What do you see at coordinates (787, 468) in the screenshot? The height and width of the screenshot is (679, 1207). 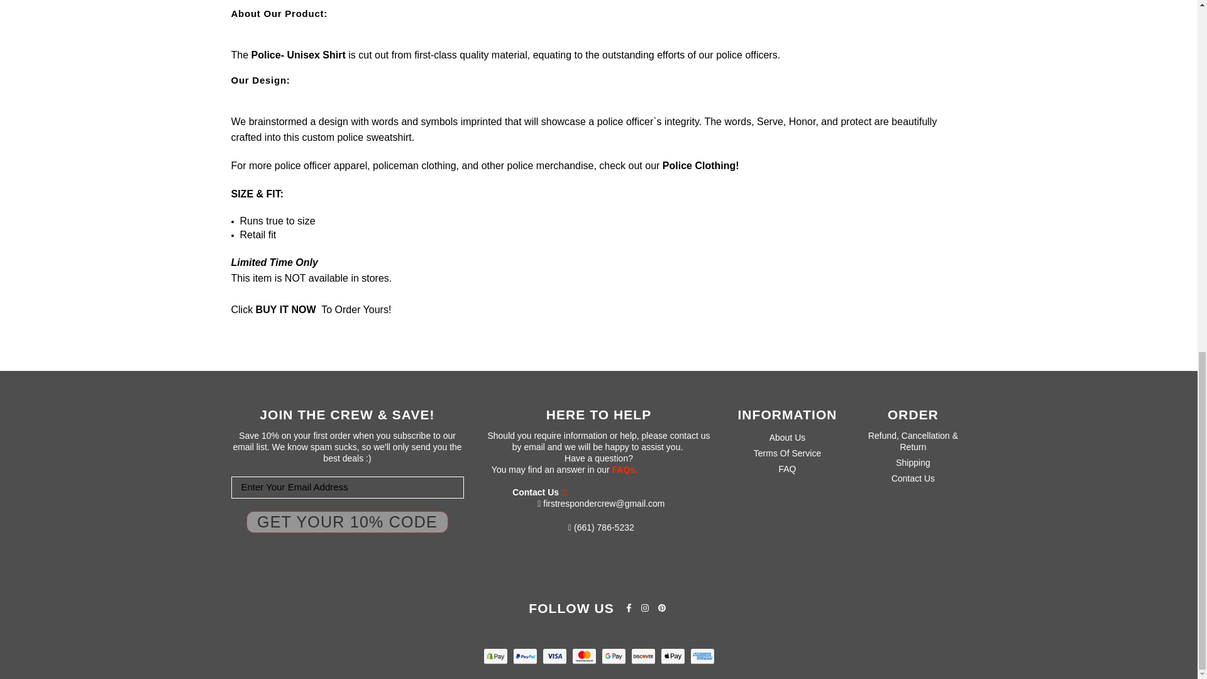 I see `FAQ` at bounding box center [787, 468].